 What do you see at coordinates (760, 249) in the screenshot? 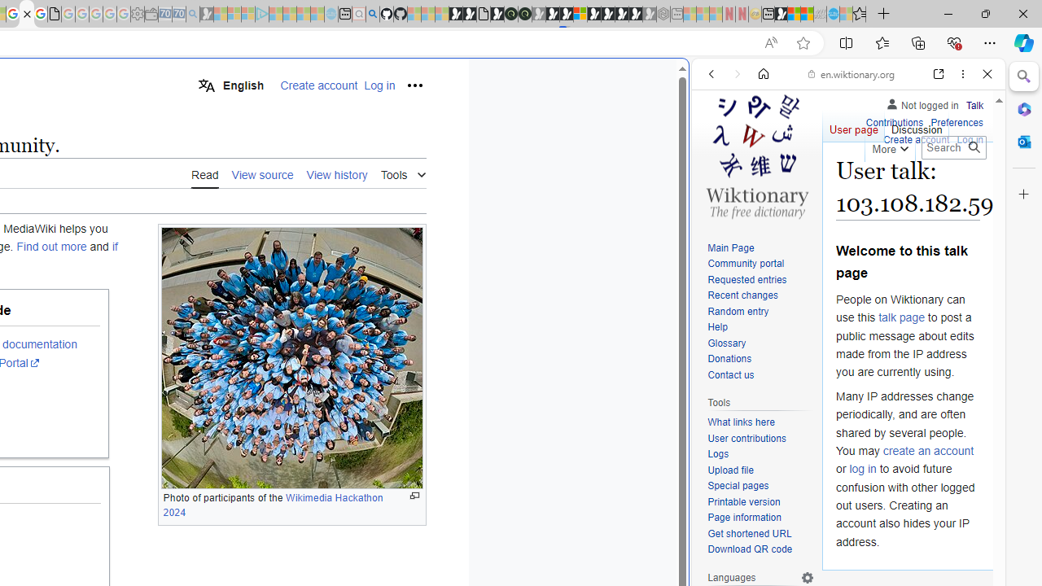
I see `Main Page` at bounding box center [760, 249].